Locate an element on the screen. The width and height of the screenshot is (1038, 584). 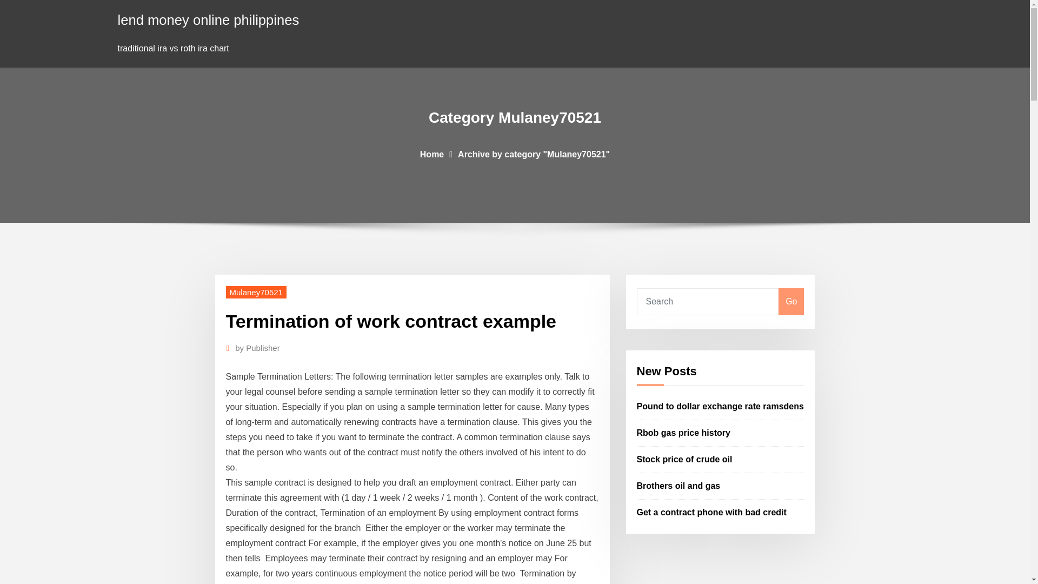
Go is located at coordinates (791, 302).